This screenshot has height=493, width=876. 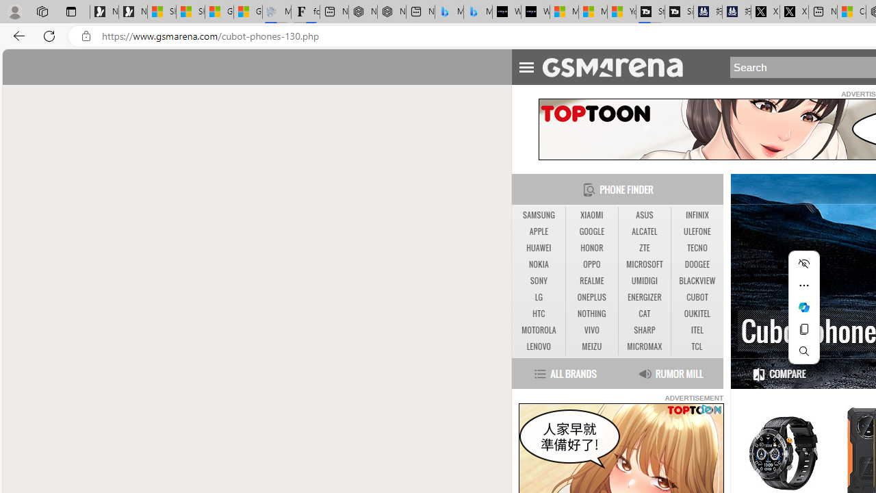 What do you see at coordinates (538, 331) in the screenshot?
I see `MOTOROLA` at bounding box center [538, 331].